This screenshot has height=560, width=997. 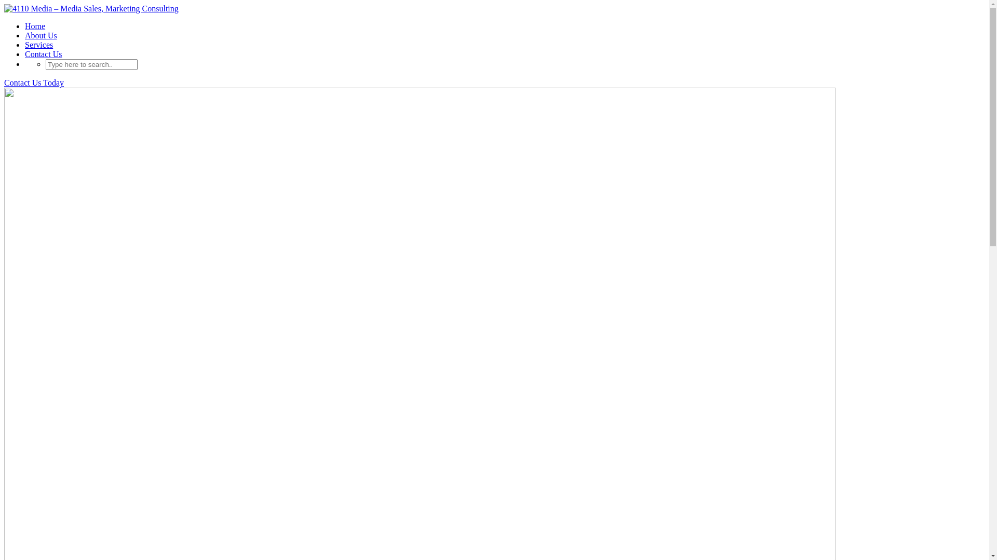 What do you see at coordinates (34, 83) in the screenshot?
I see `Contact Us Today` at bounding box center [34, 83].